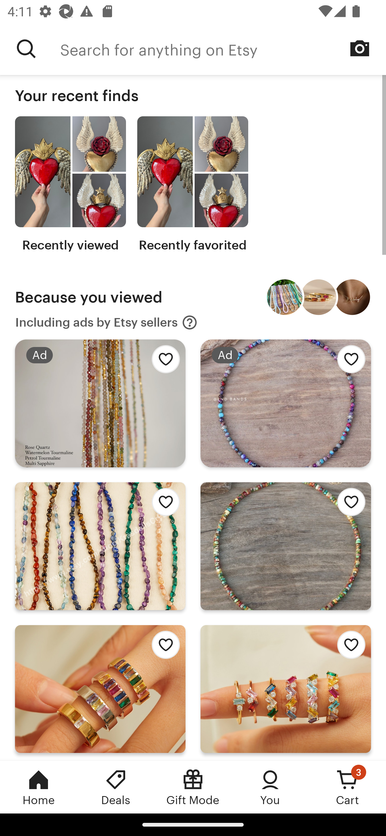 The width and height of the screenshot is (386, 836). I want to click on You, so click(270, 787).